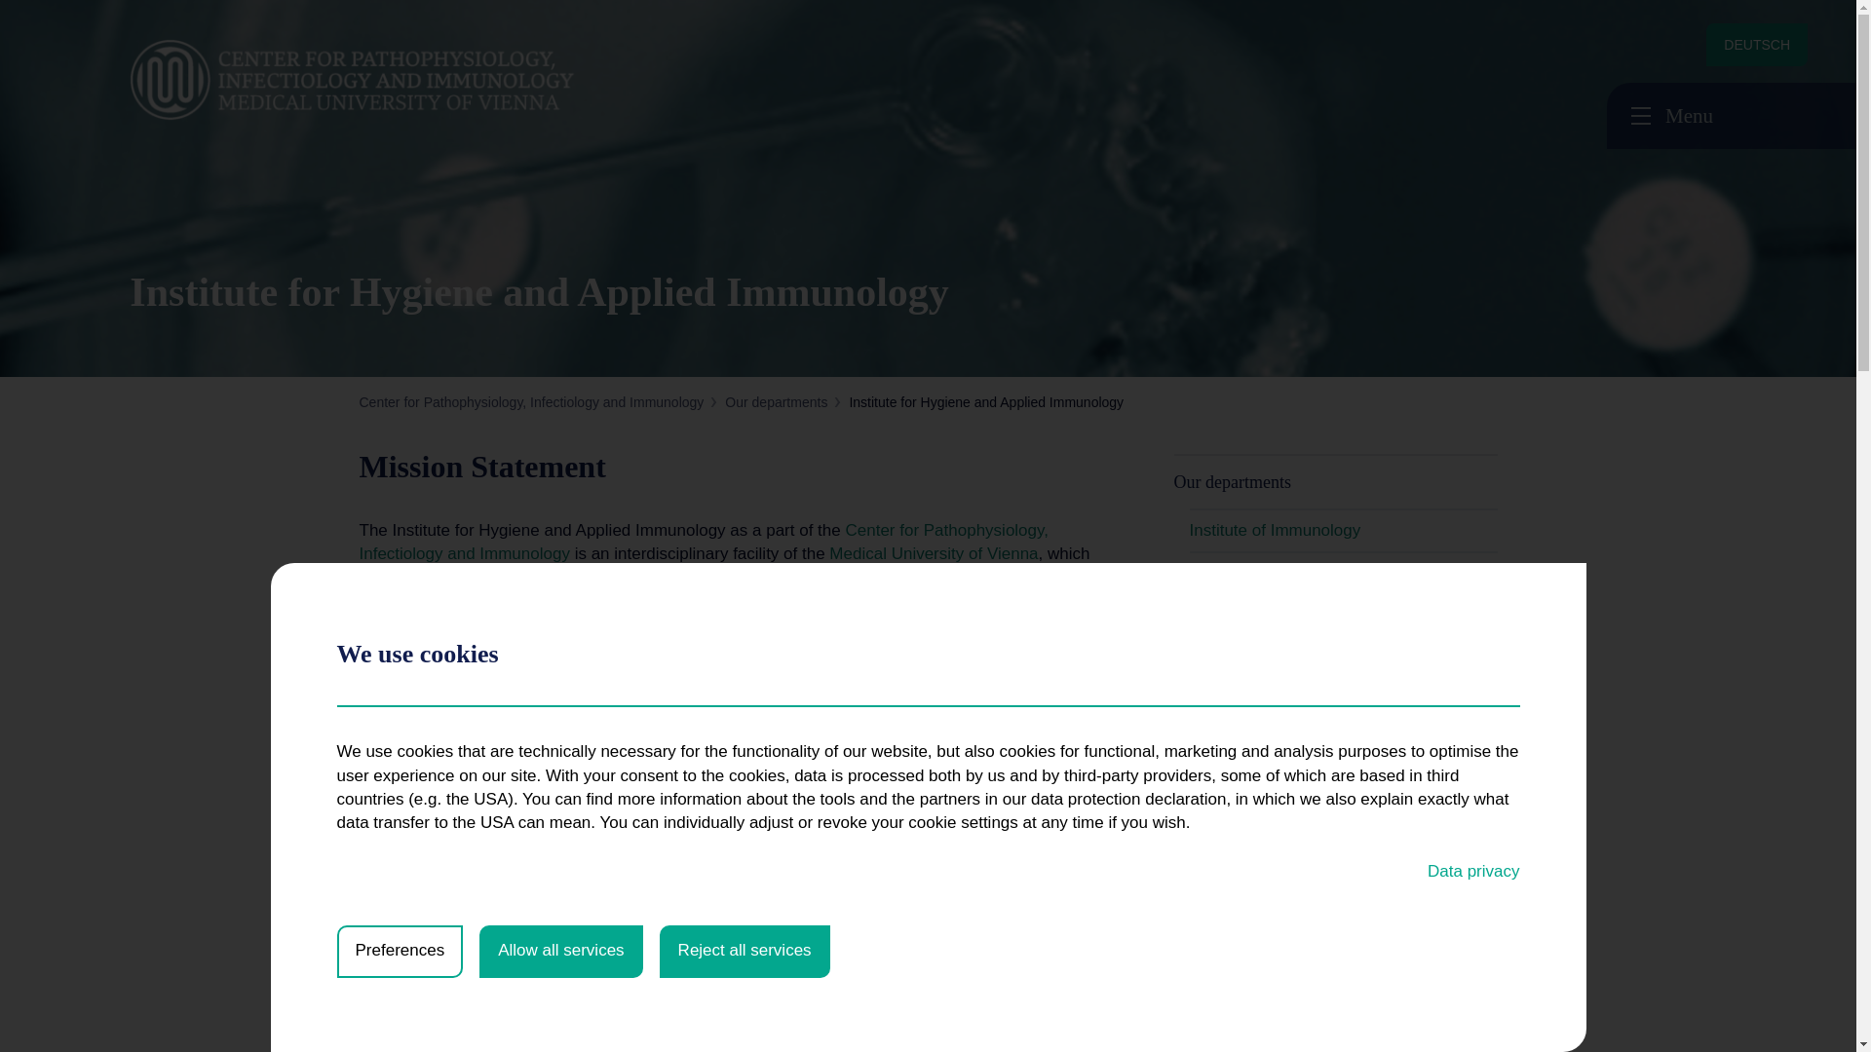 Image resolution: width=1871 pixels, height=1052 pixels. What do you see at coordinates (431, 80) in the screenshot?
I see `Center for Pathophysiology, Infectiology and Immunology` at bounding box center [431, 80].